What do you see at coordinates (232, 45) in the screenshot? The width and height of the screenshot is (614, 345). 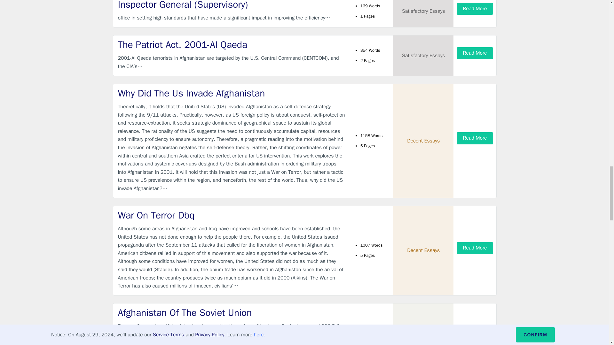 I see `The Patriot Act, 2001-Al Qaeda` at bounding box center [232, 45].